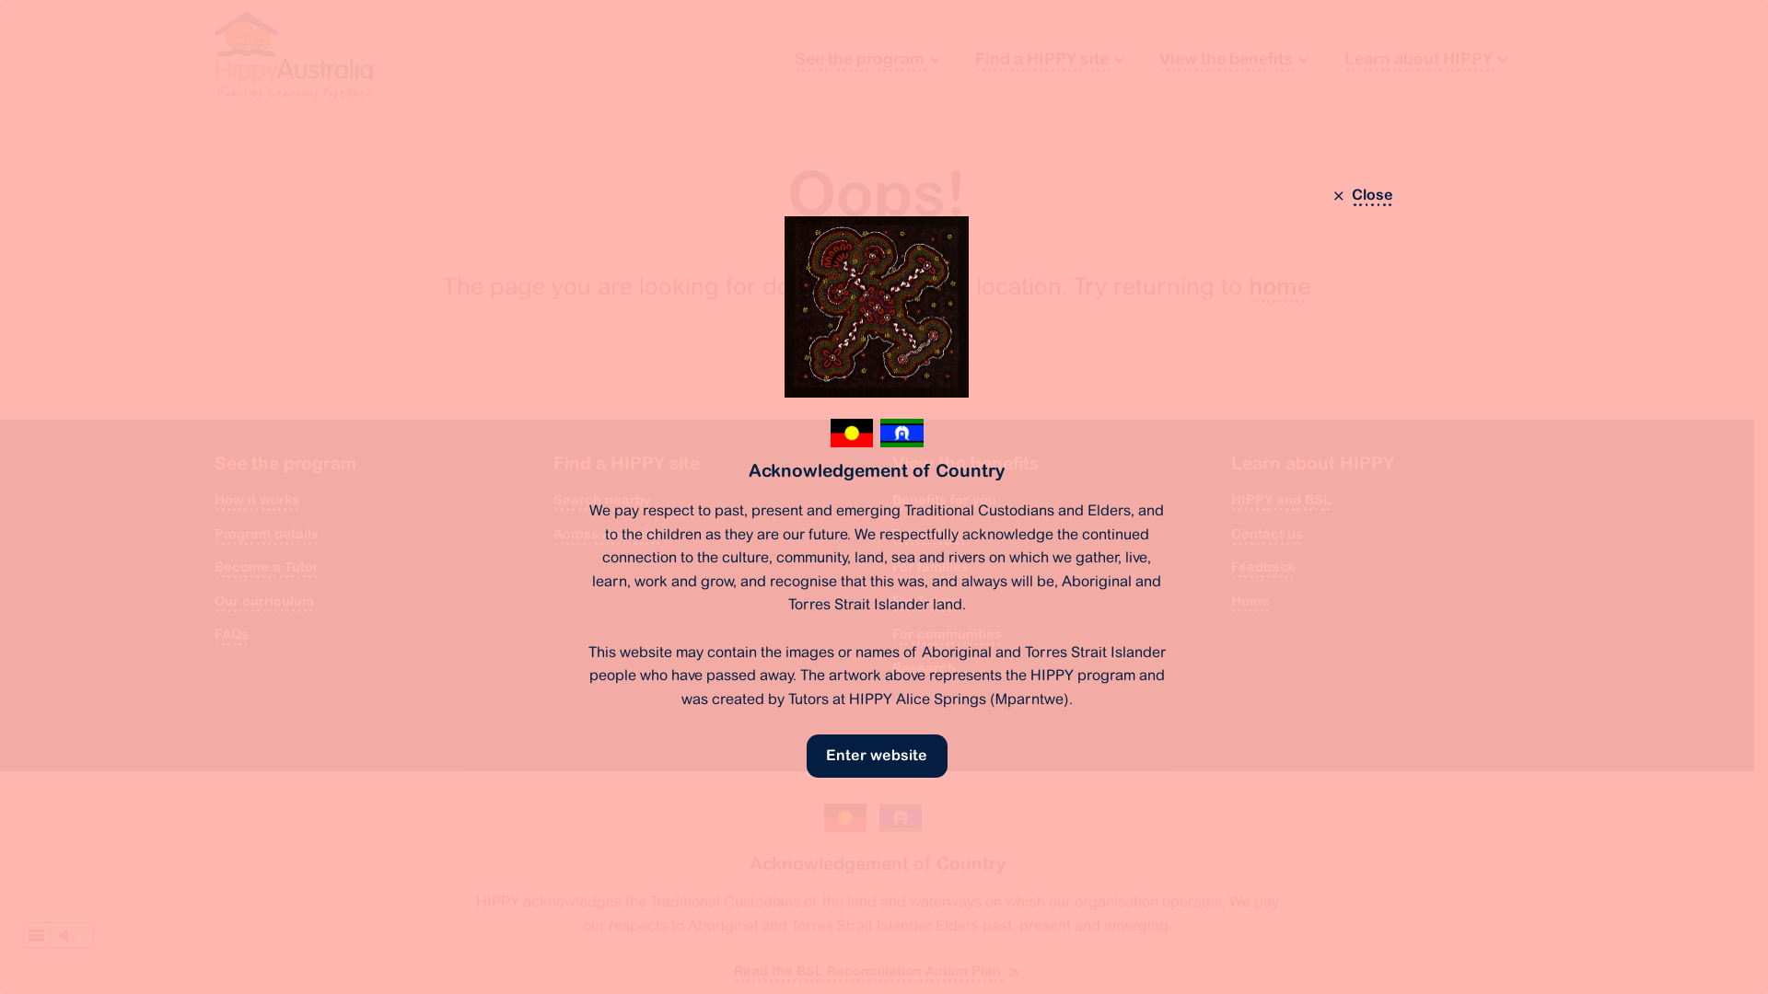 This screenshot has height=994, width=1768. Describe the element at coordinates (867, 59) in the screenshot. I see `See the program` at that location.